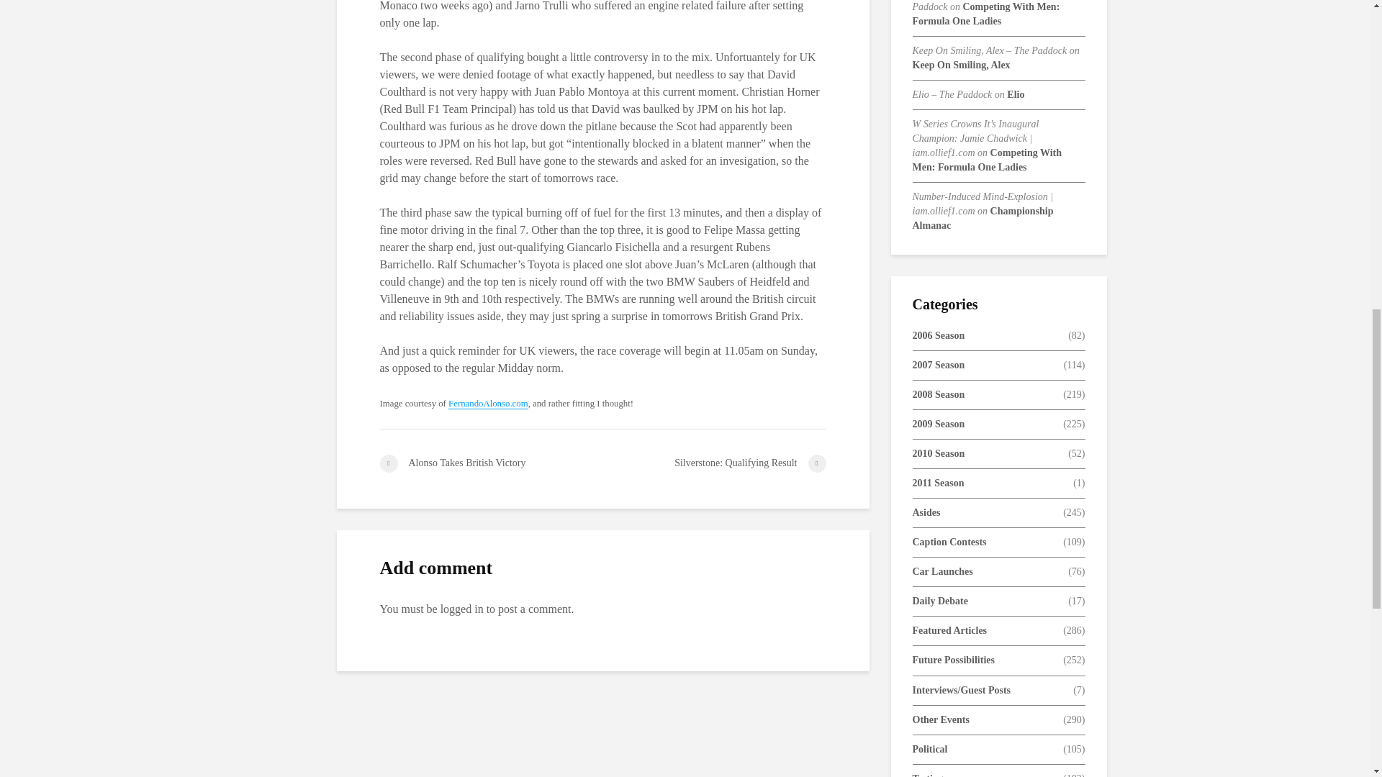 This screenshot has height=777, width=1382. Describe the element at coordinates (988, 160) in the screenshot. I see `Competing With Men: Formula One Ladies` at that location.